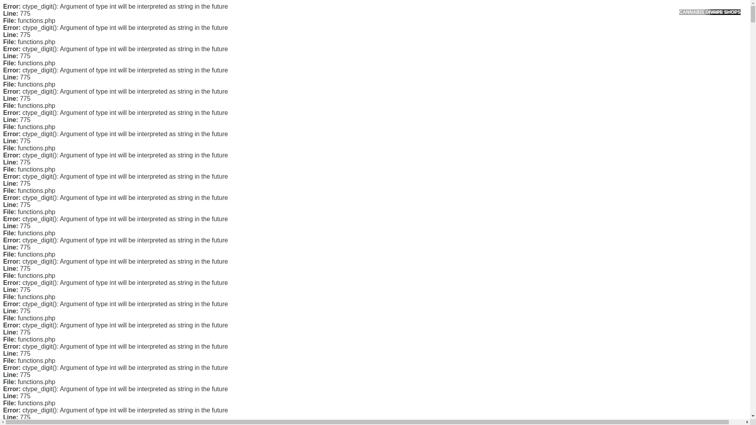 Image resolution: width=756 pixels, height=425 pixels. What do you see at coordinates (246, 15) in the screenshot?
I see `CONVERSATIONSWITHCARLOS.COM` at bounding box center [246, 15].